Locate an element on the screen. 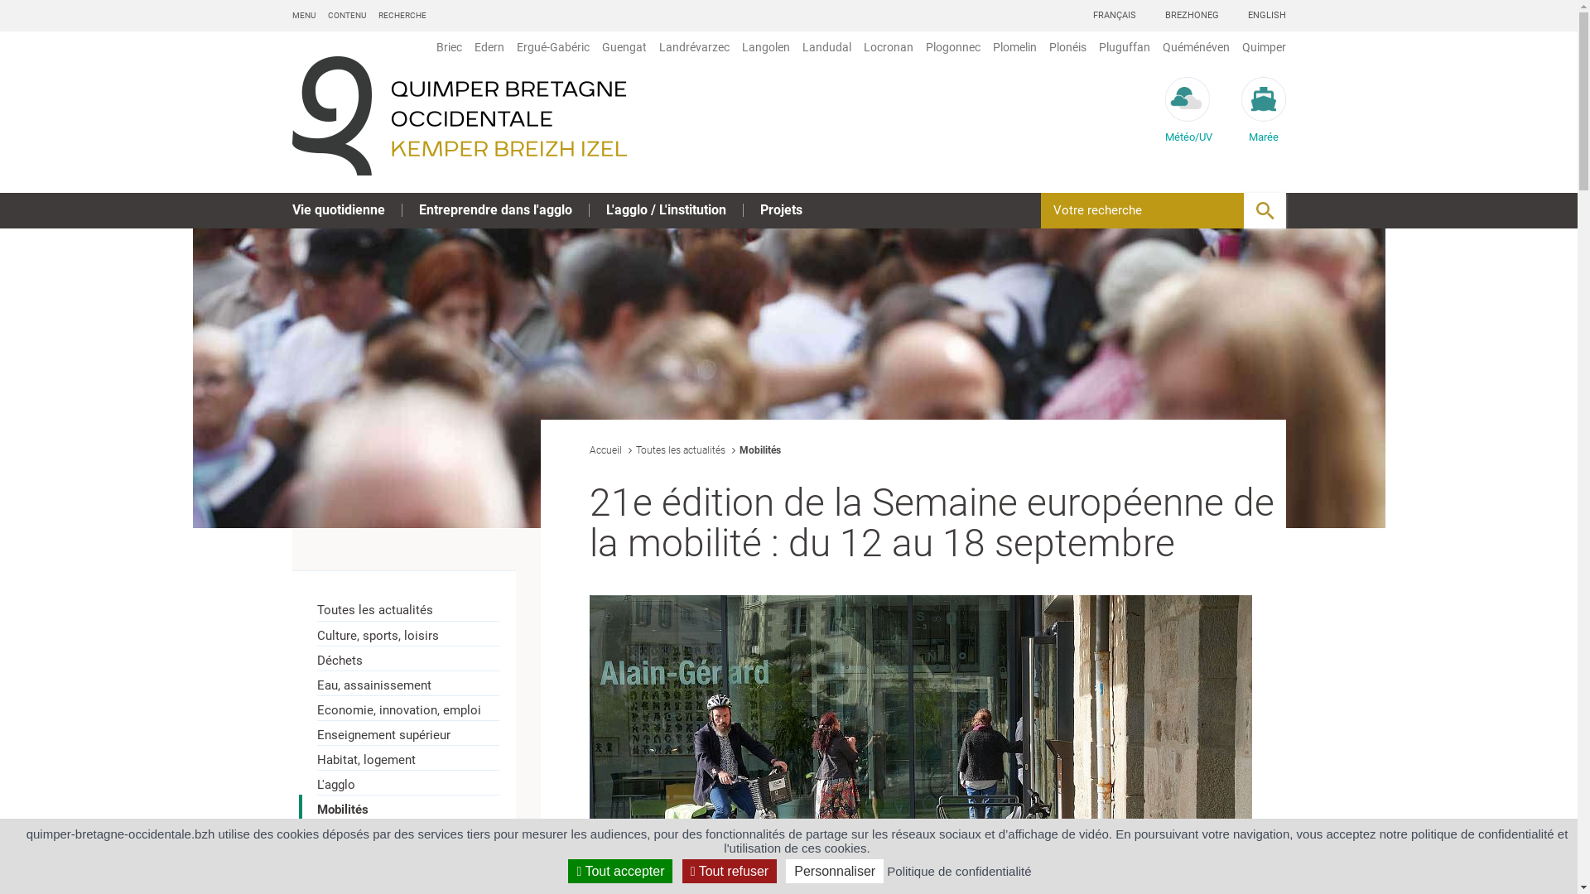  Tout refuser is located at coordinates (730, 871).